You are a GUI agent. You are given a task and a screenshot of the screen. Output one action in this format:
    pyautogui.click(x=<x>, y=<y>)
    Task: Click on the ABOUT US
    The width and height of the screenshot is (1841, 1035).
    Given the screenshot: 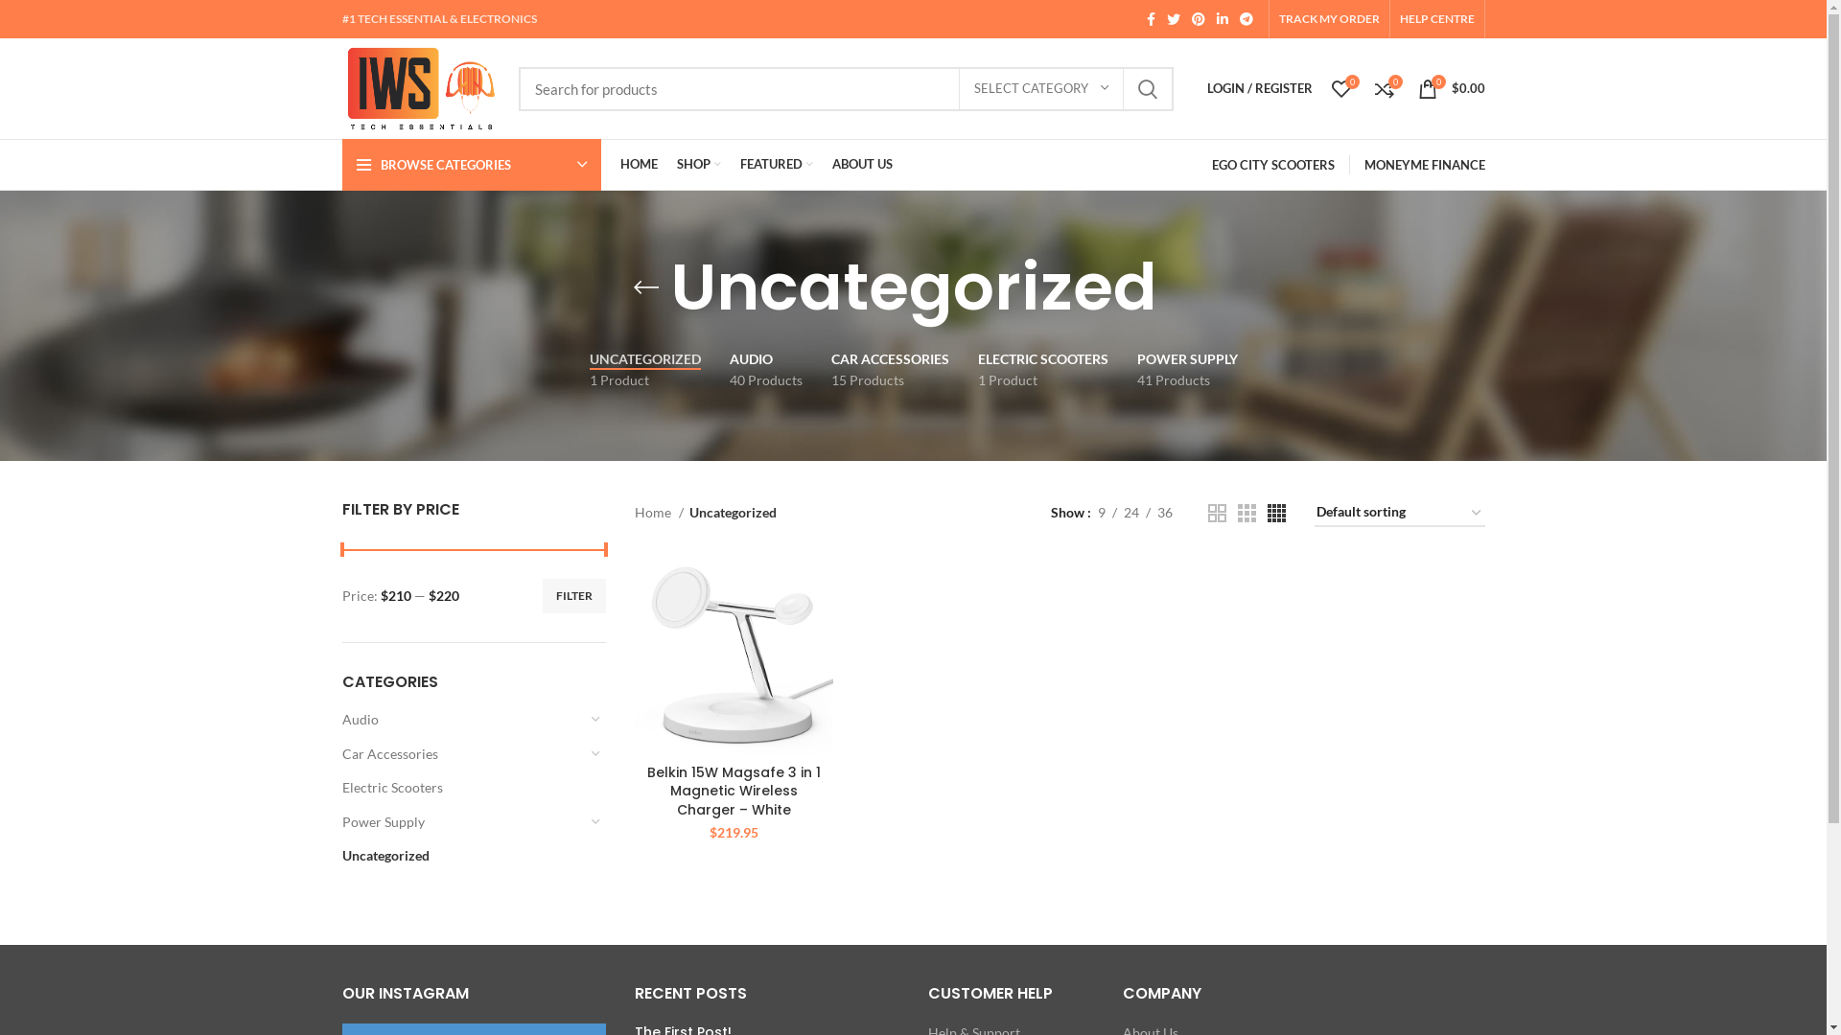 What is the action you would take?
    pyautogui.click(x=863, y=165)
    